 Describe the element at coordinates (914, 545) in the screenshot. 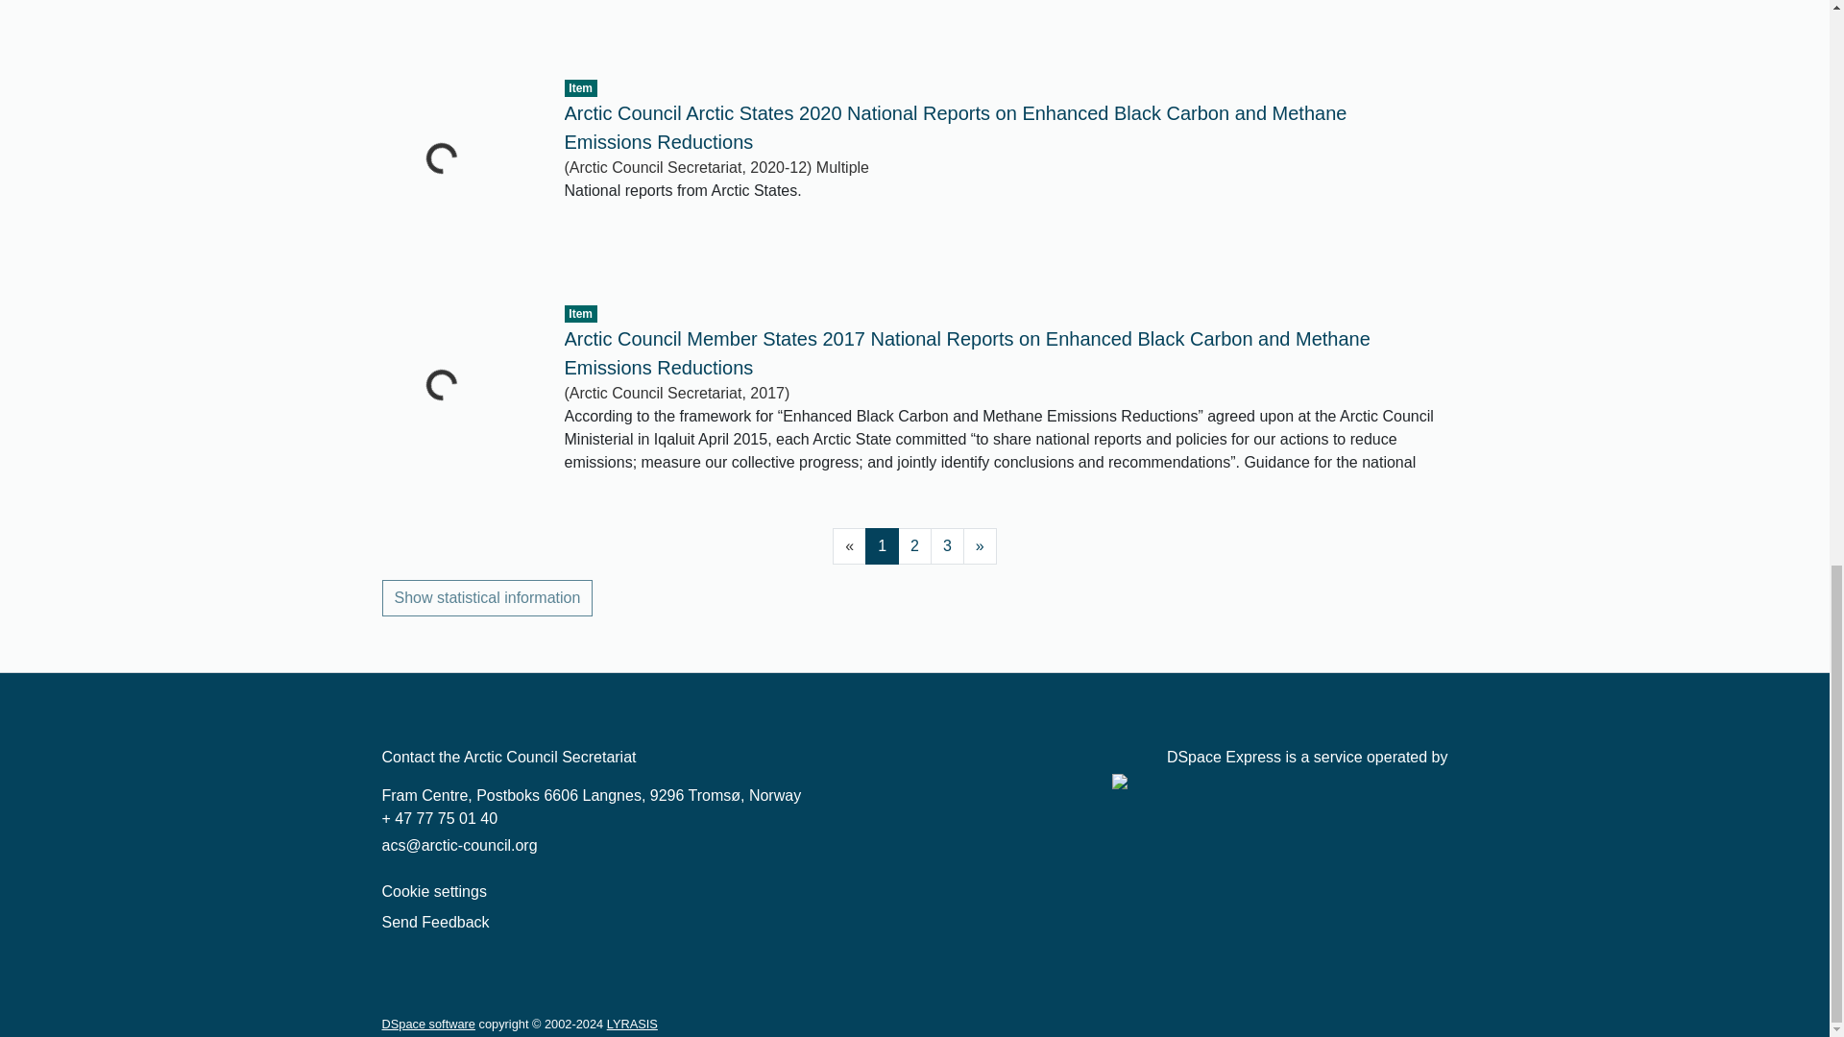

I see `2` at that location.